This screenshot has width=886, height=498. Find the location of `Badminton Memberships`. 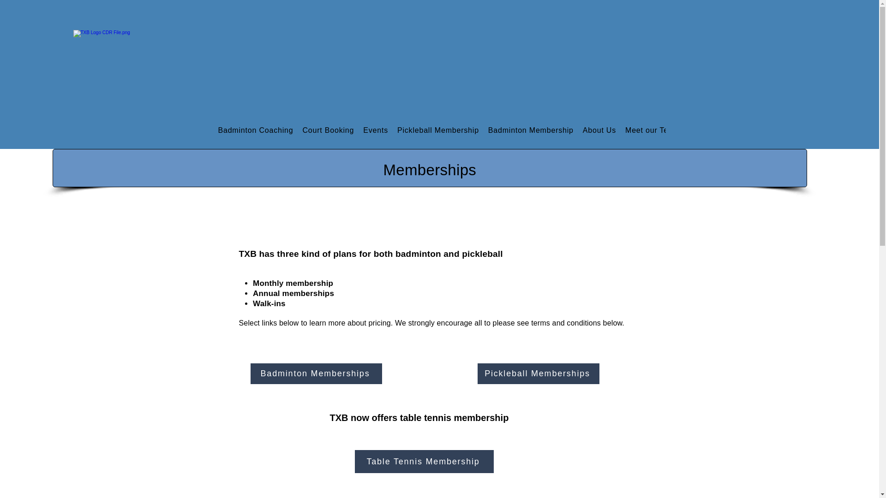

Badminton Memberships is located at coordinates (316, 373).